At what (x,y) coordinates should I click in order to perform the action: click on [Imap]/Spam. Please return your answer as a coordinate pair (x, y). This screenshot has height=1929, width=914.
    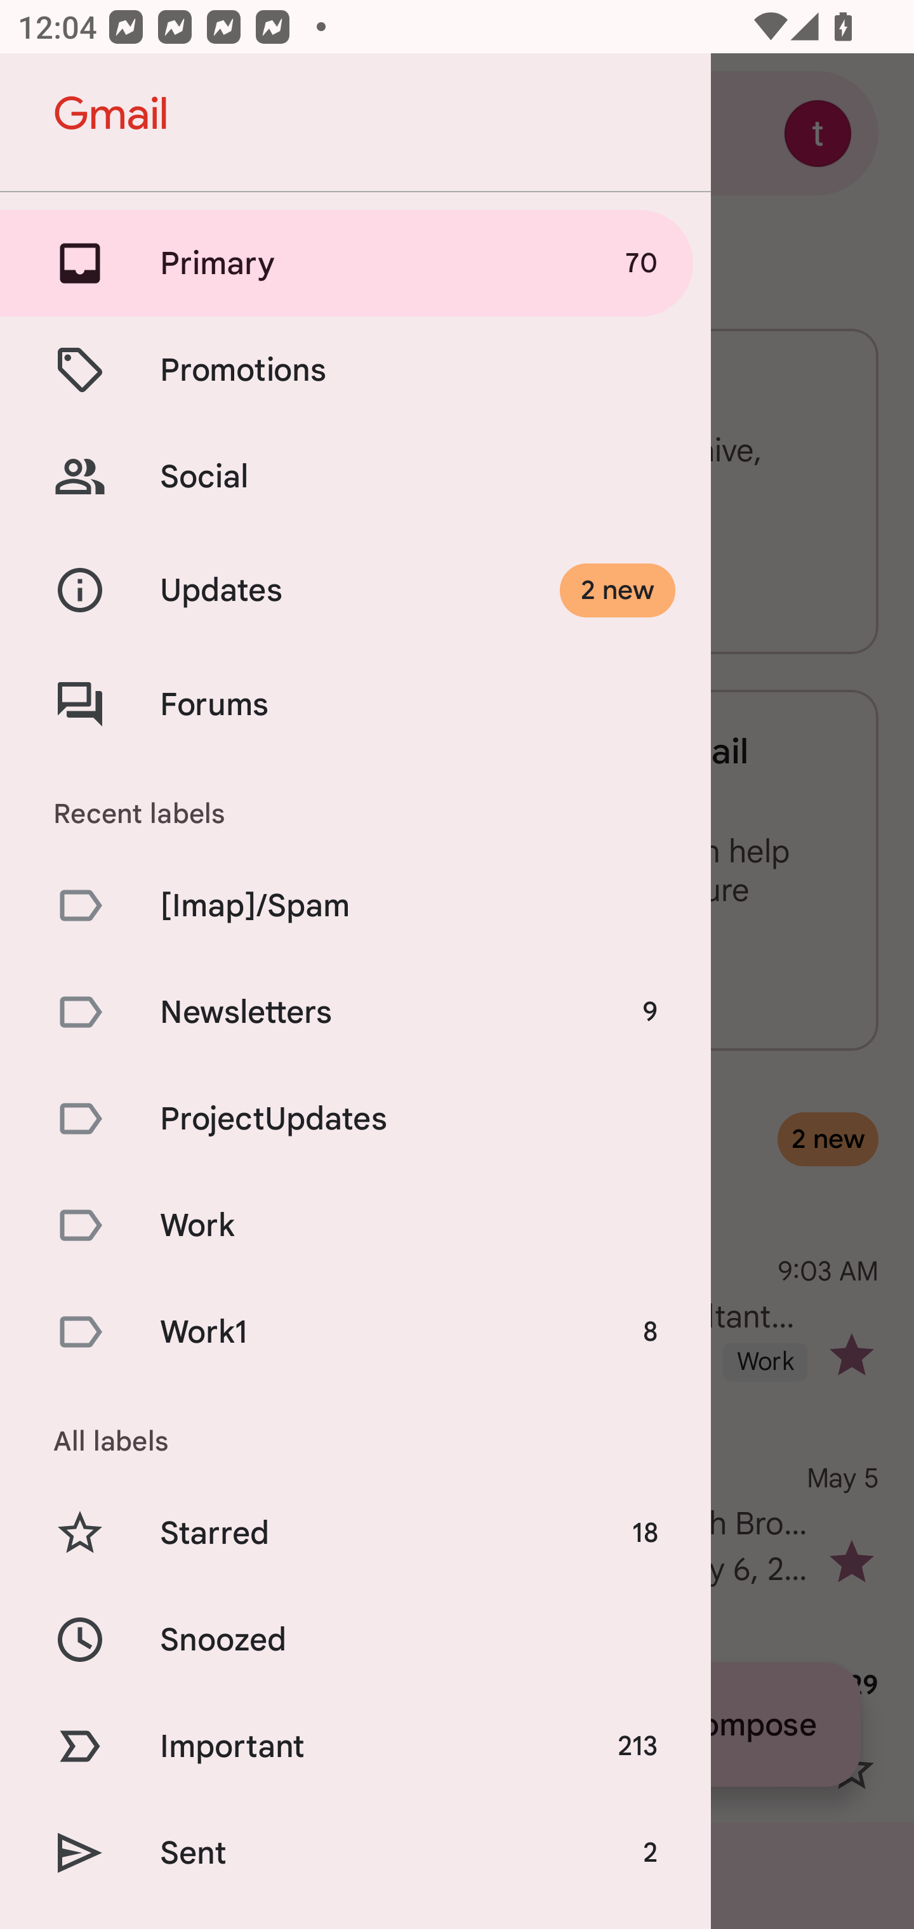
    Looking at the image, I should click on (355, 905).